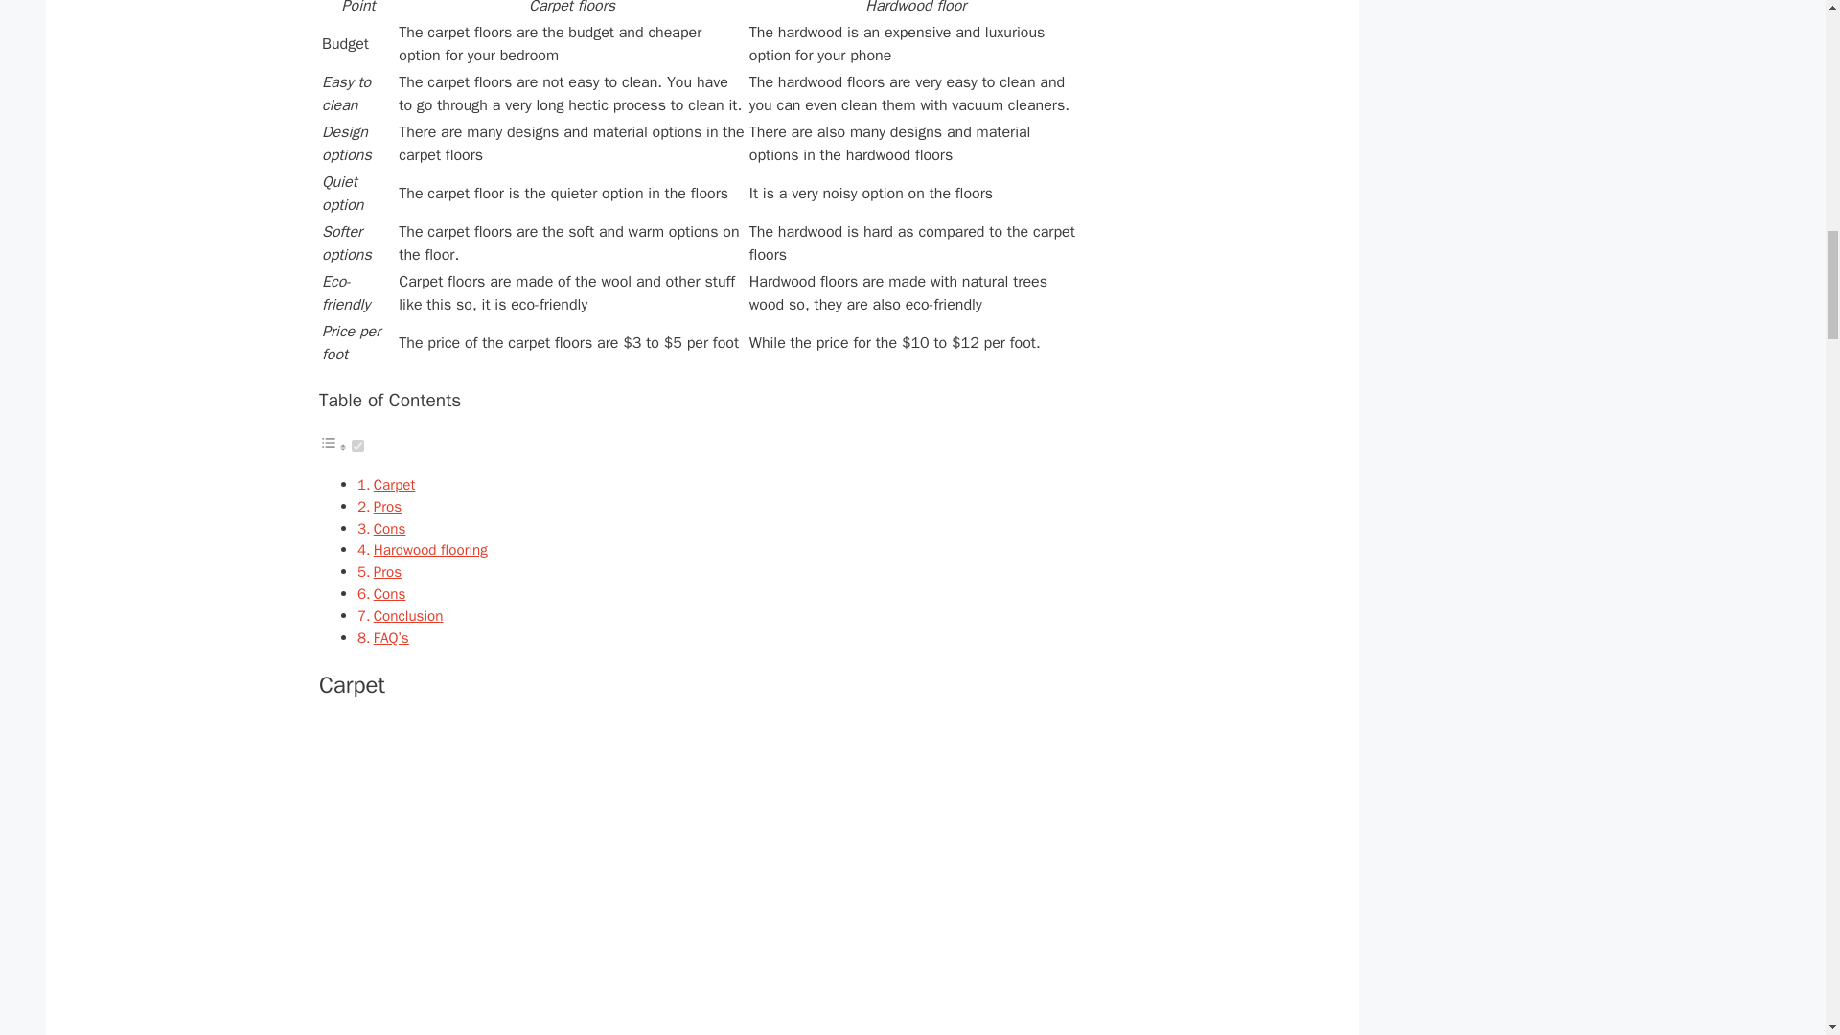 This screenshot has height=1035, width=1840. What do you see at coordinates (387, 506) in the screenshot?
I see `Pros` at bounding box center [387, 506].